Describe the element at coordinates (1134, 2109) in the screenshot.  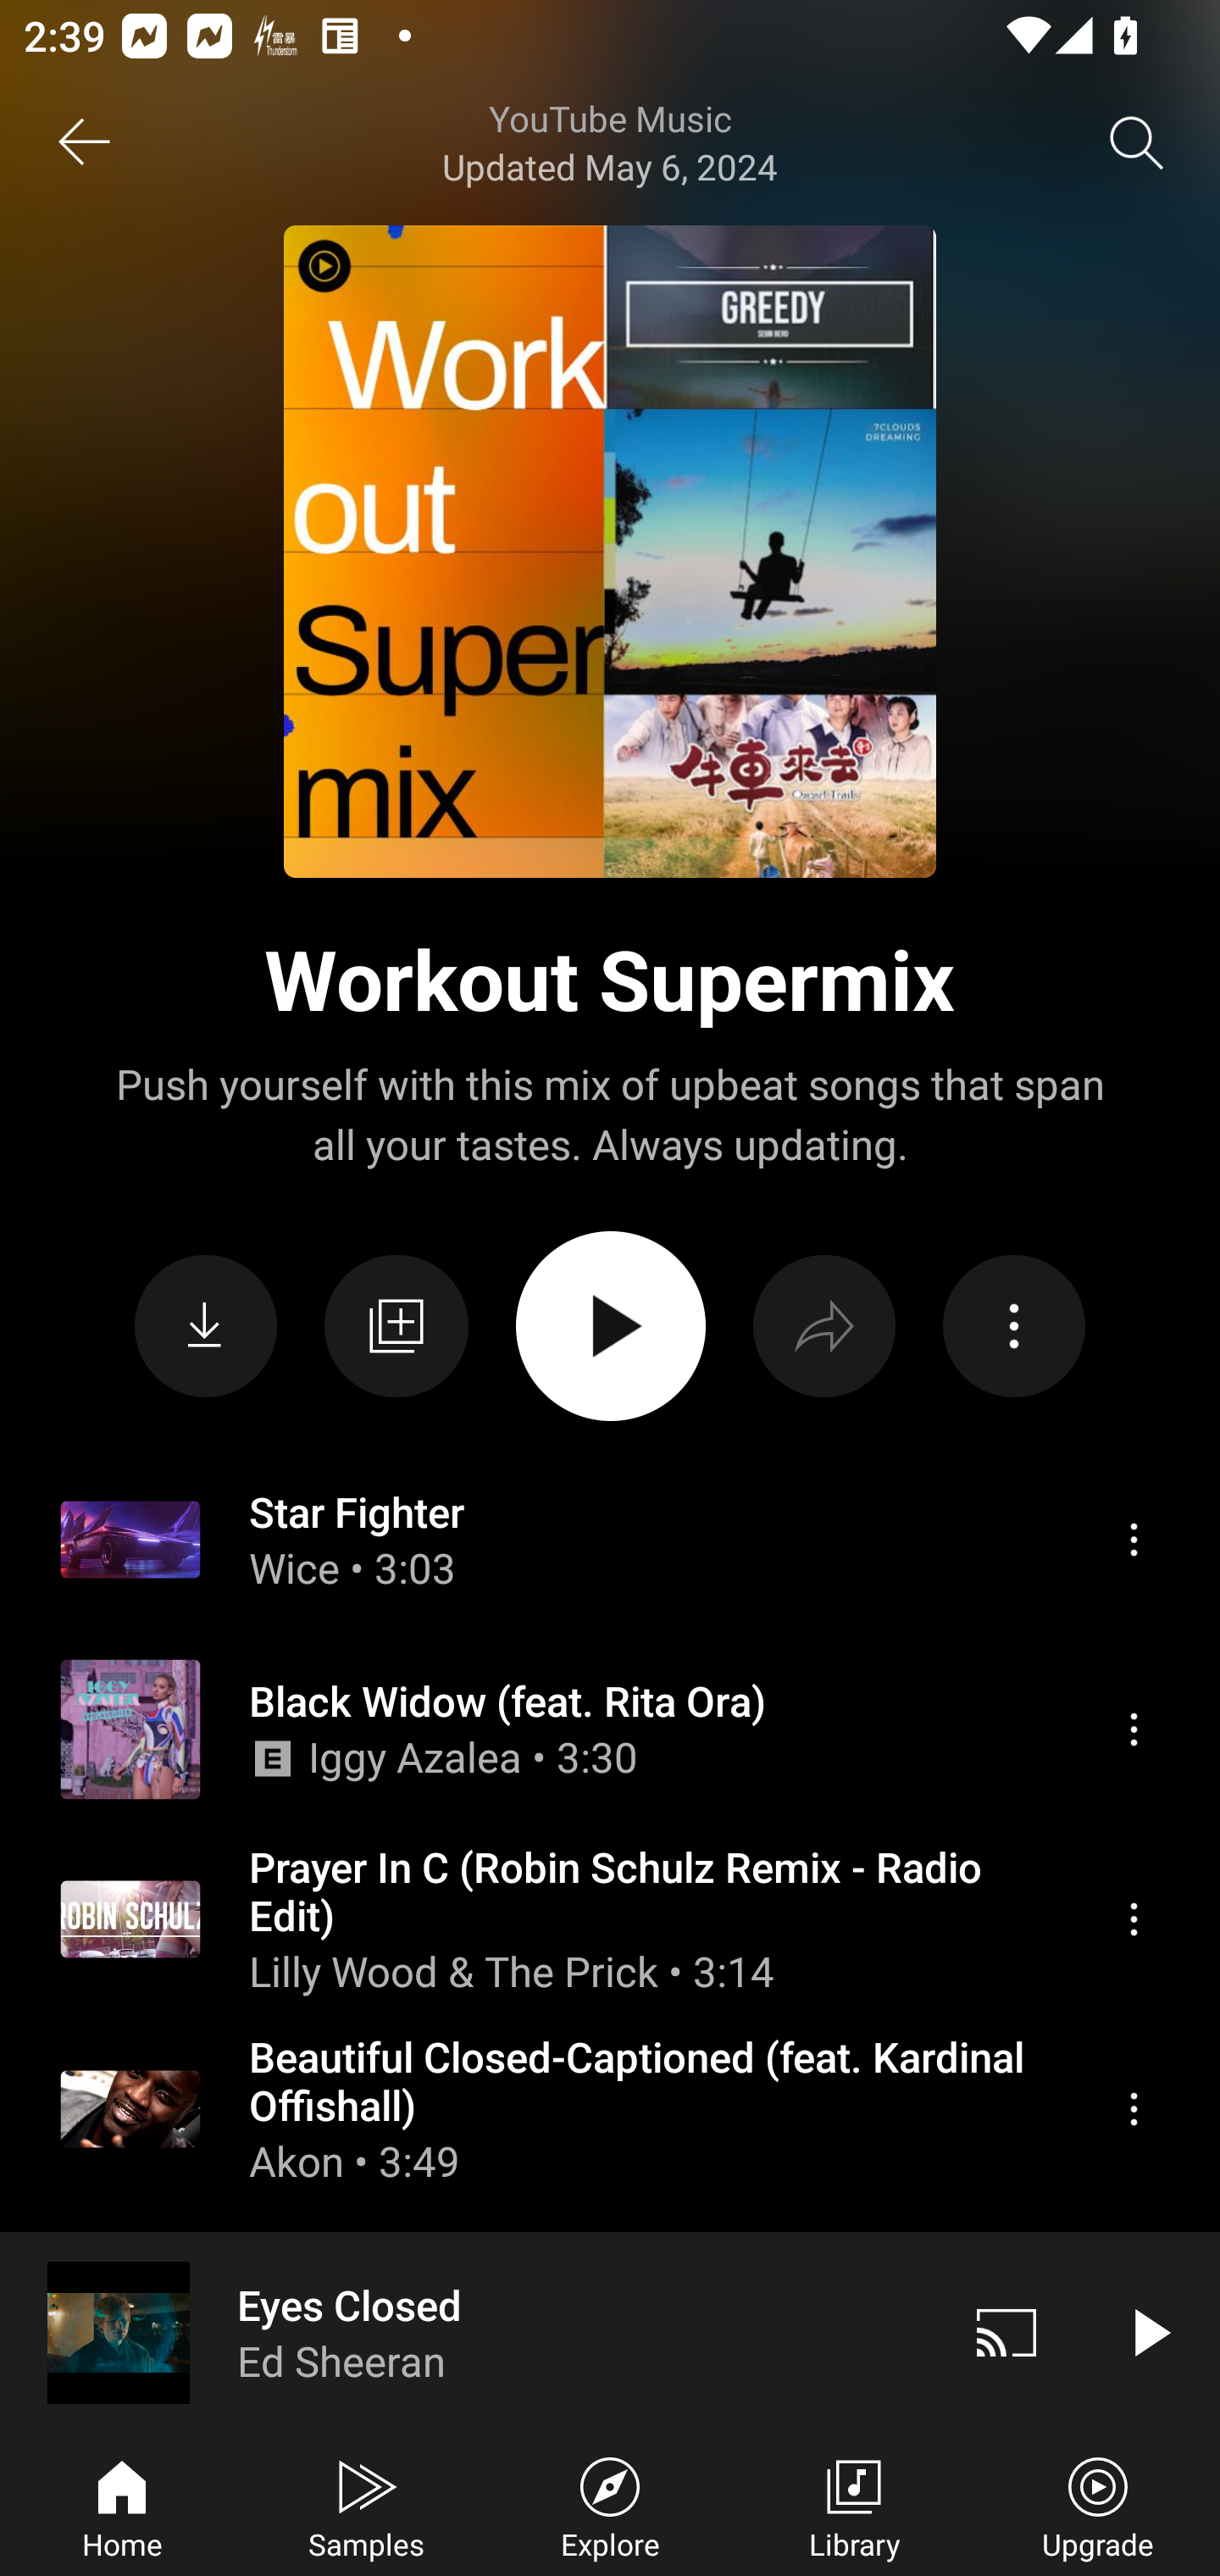
I see `Menu` at that location.